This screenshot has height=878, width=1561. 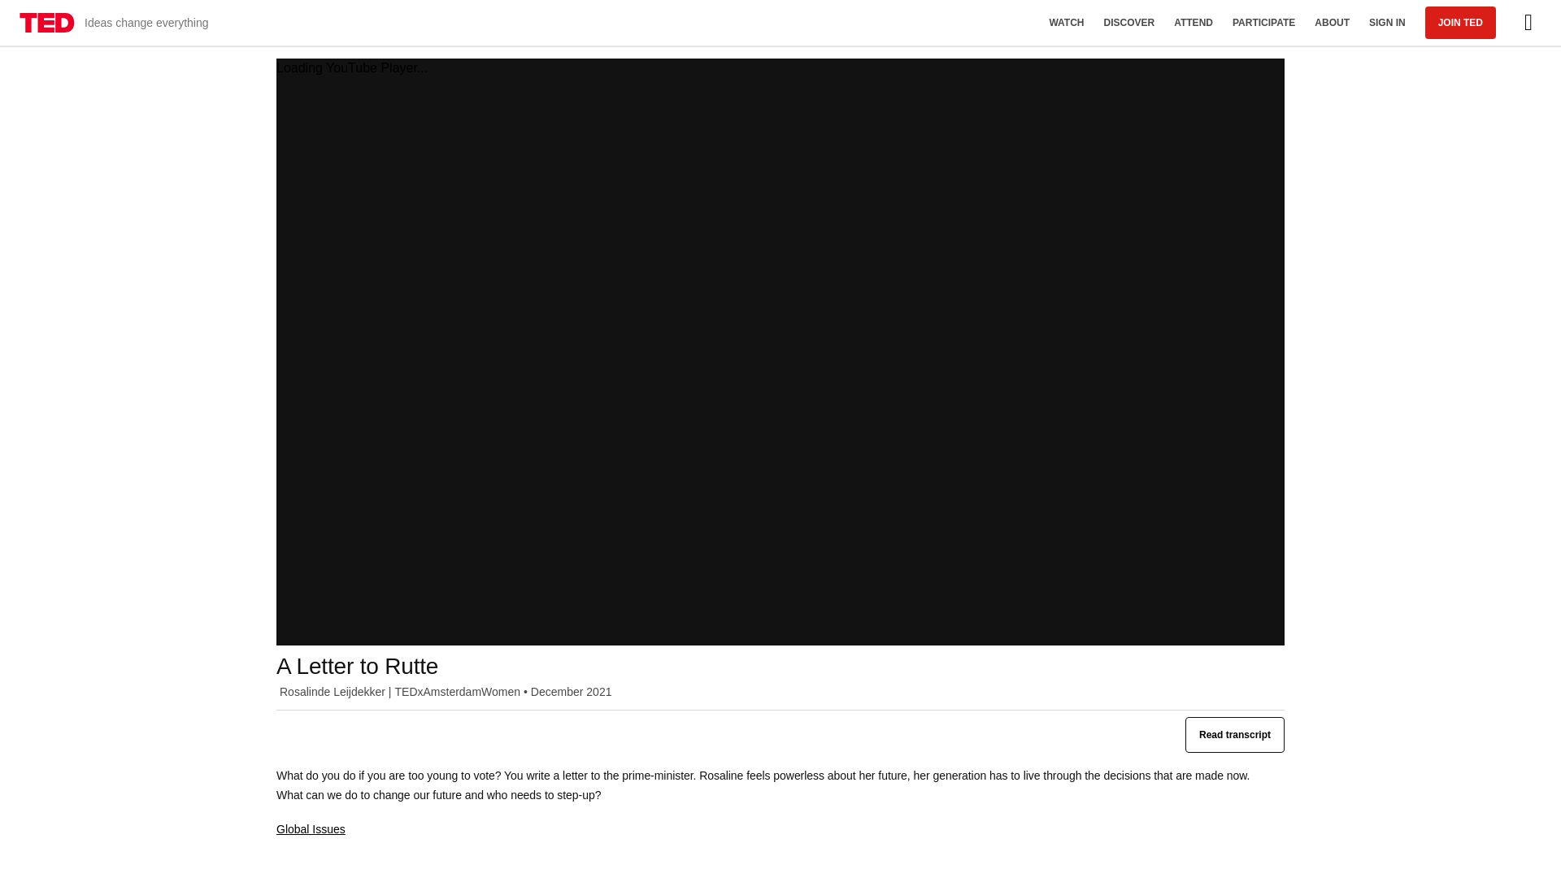 What do you see at coordinates (1460, 22) in the screenshot?
I see `JOIN TED` at bounding box center [1460, 22].